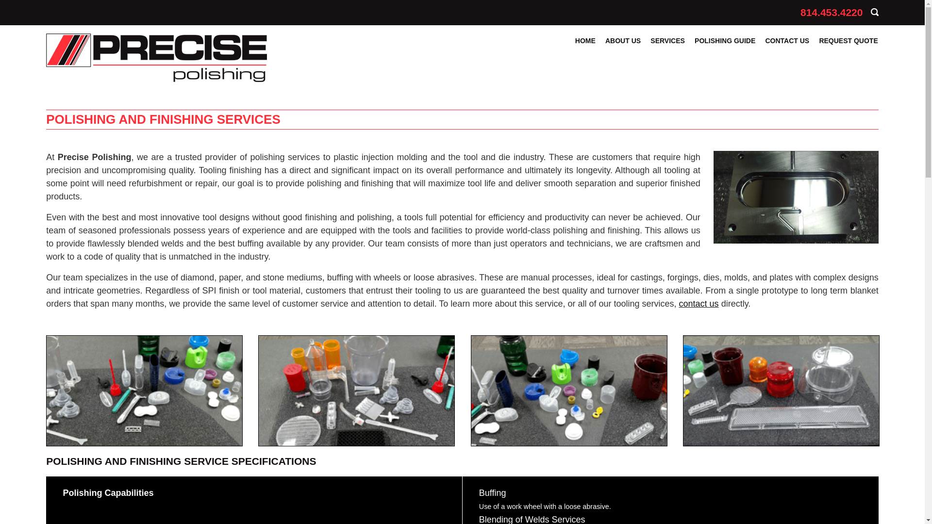 Image resolution: width=932 pixels, height=524 pixels. What do you see at coordinates (623, 45) in the screenshot?
I see `About Us` at bounding box center [623, 45].